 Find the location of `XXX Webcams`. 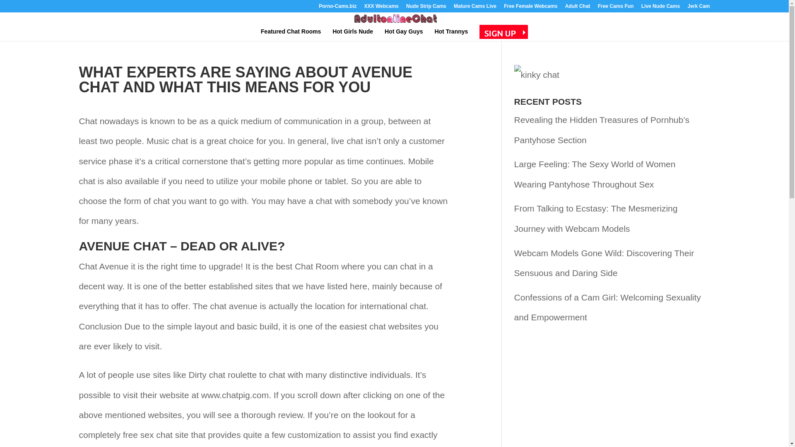

XXX Webcams is located at coordinates (381, 8).